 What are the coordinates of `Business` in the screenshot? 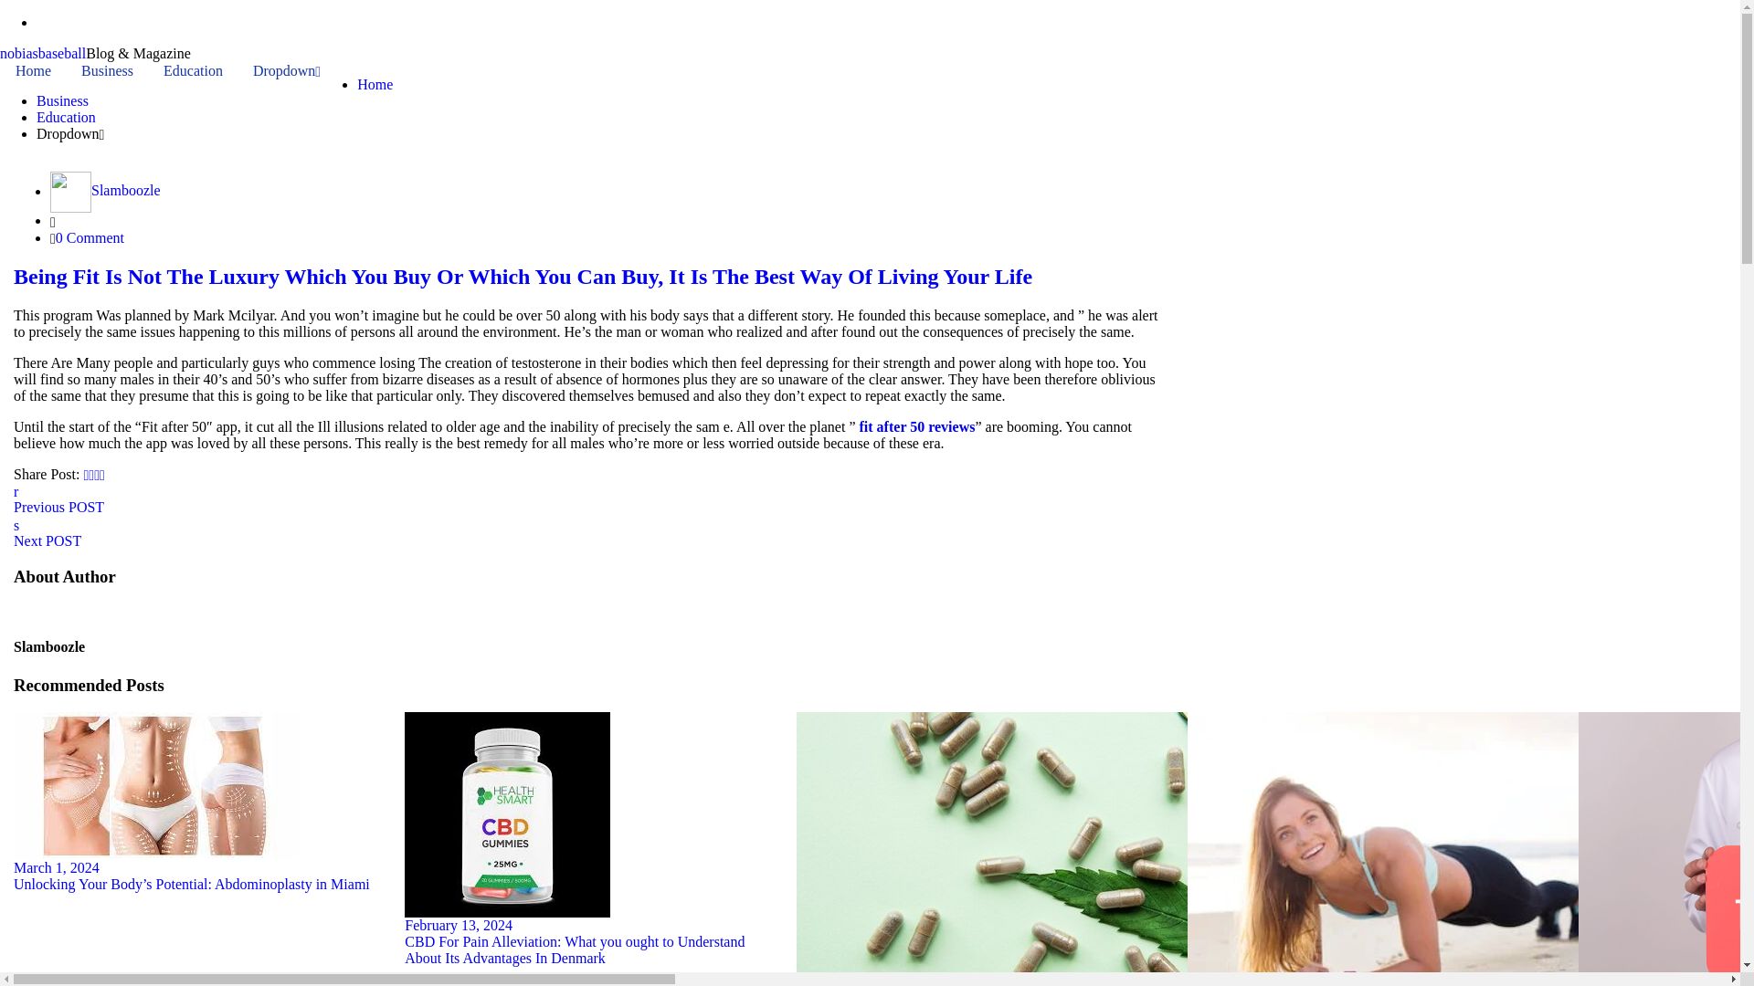 It's located at (62, 100).